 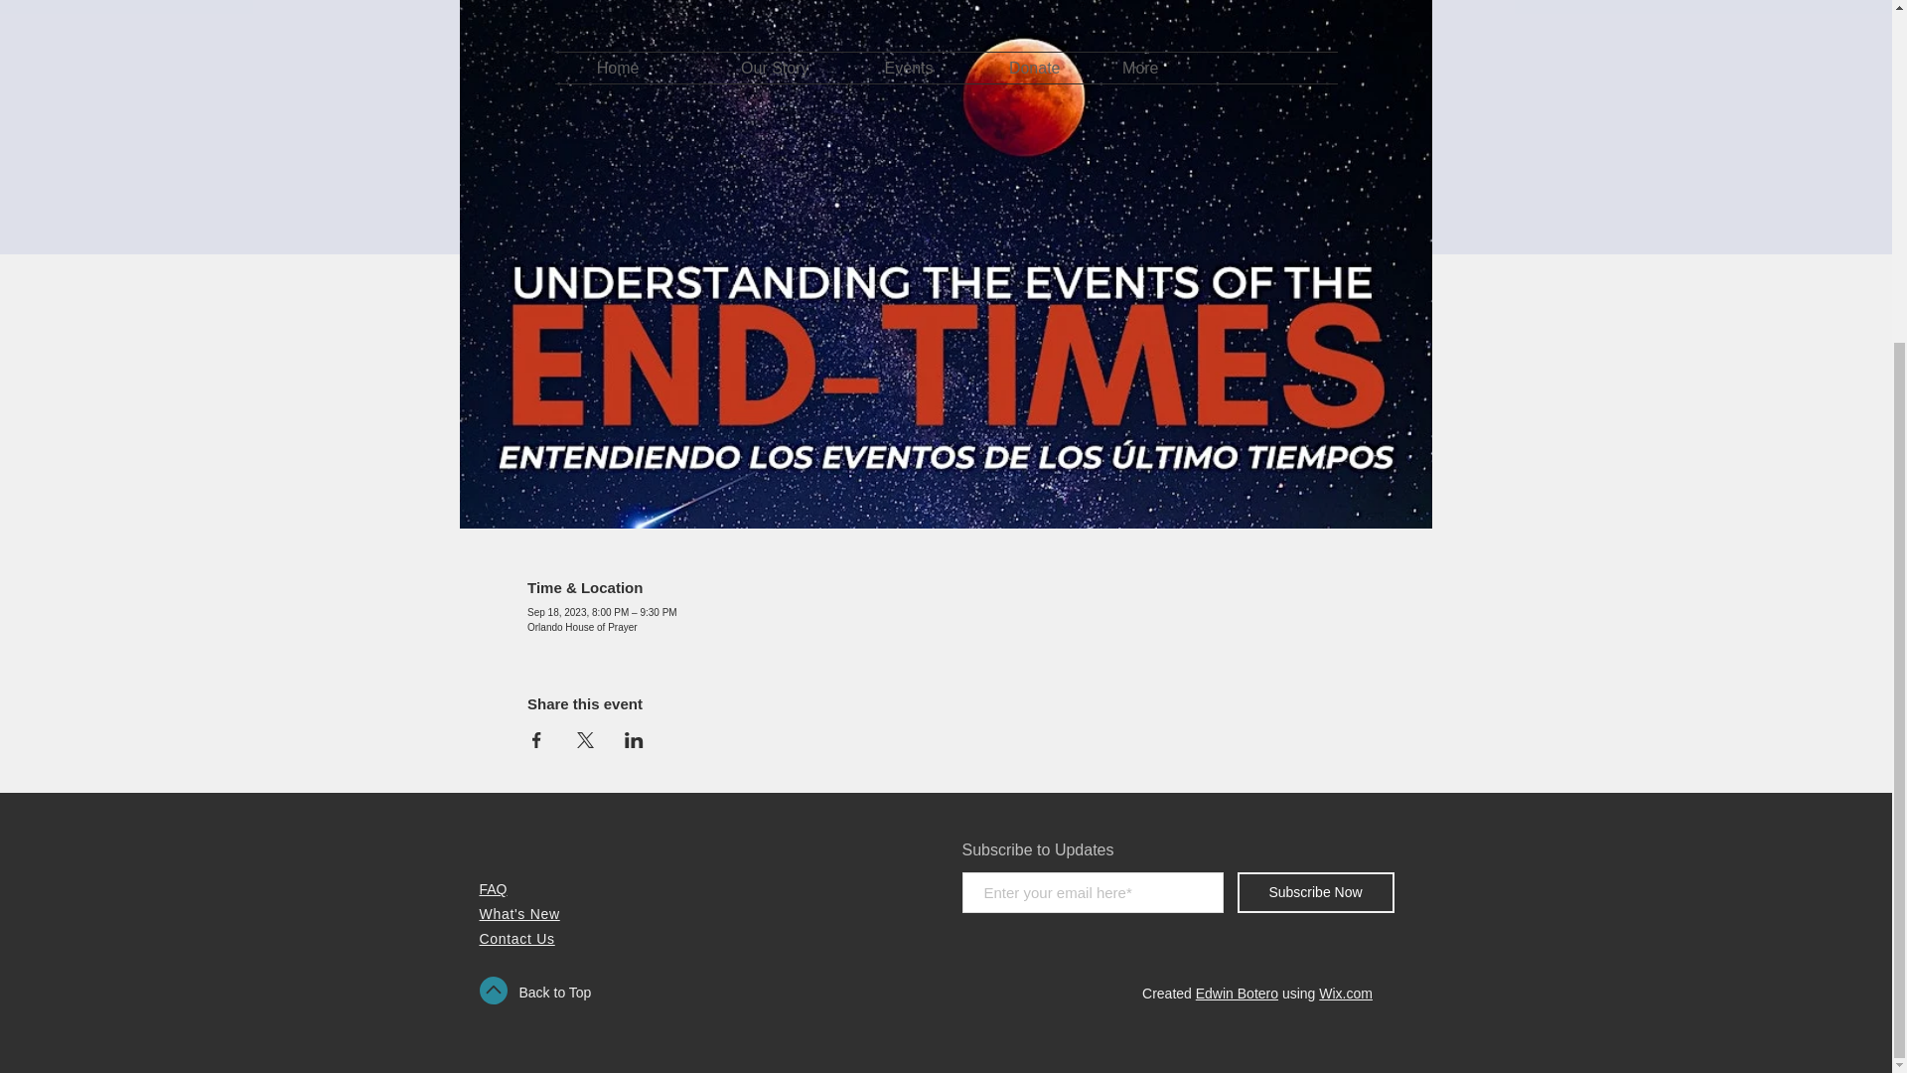 What do you see at coordinates (1315, 892) in the screenshot?
I see `Subscribe Now` at bounding box center [1315, 892].